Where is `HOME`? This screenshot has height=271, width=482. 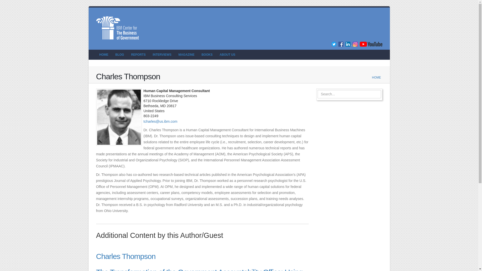 HOME is located at coordinates (377, 78).